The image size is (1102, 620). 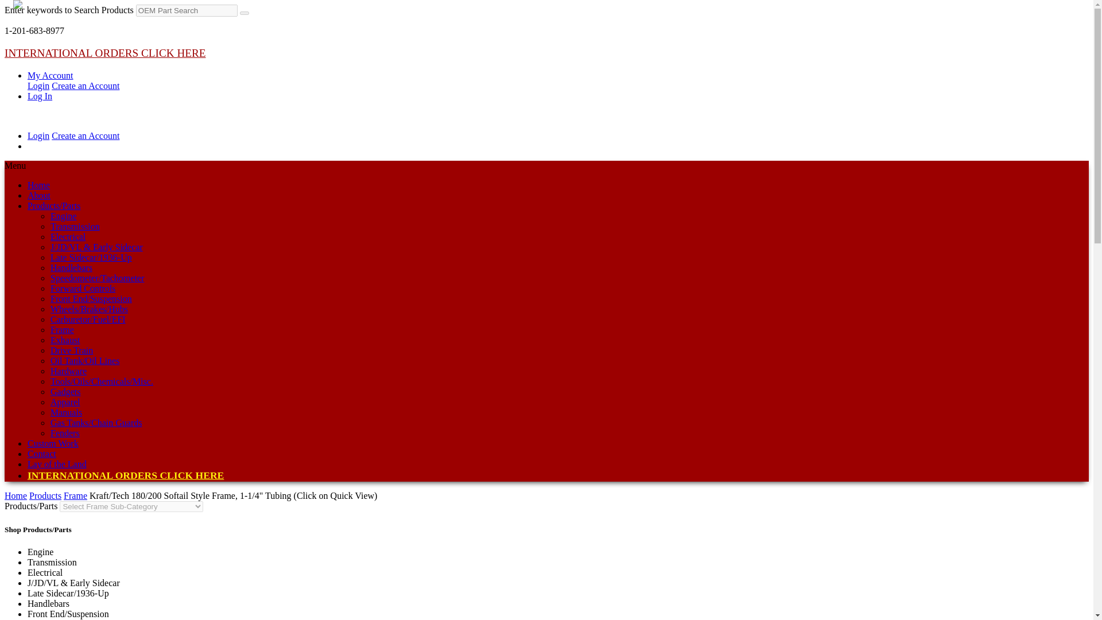 What do you see at coordinates (65, 433) in the screenshot?
I see `Fenders` at bounding box center [65, 433].